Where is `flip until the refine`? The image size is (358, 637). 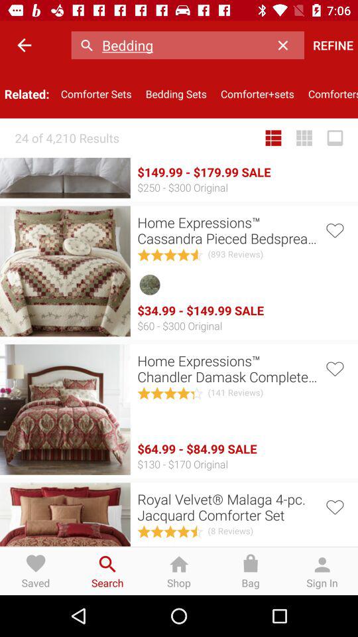 flip until the refine is located at coordinates (333, 45).